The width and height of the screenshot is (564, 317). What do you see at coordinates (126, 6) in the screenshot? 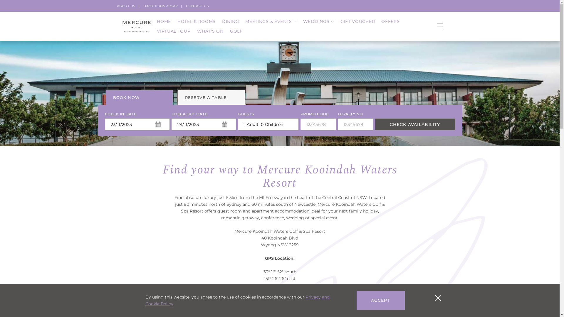
I see `ABOUT US` at bounding box center [126, 6].